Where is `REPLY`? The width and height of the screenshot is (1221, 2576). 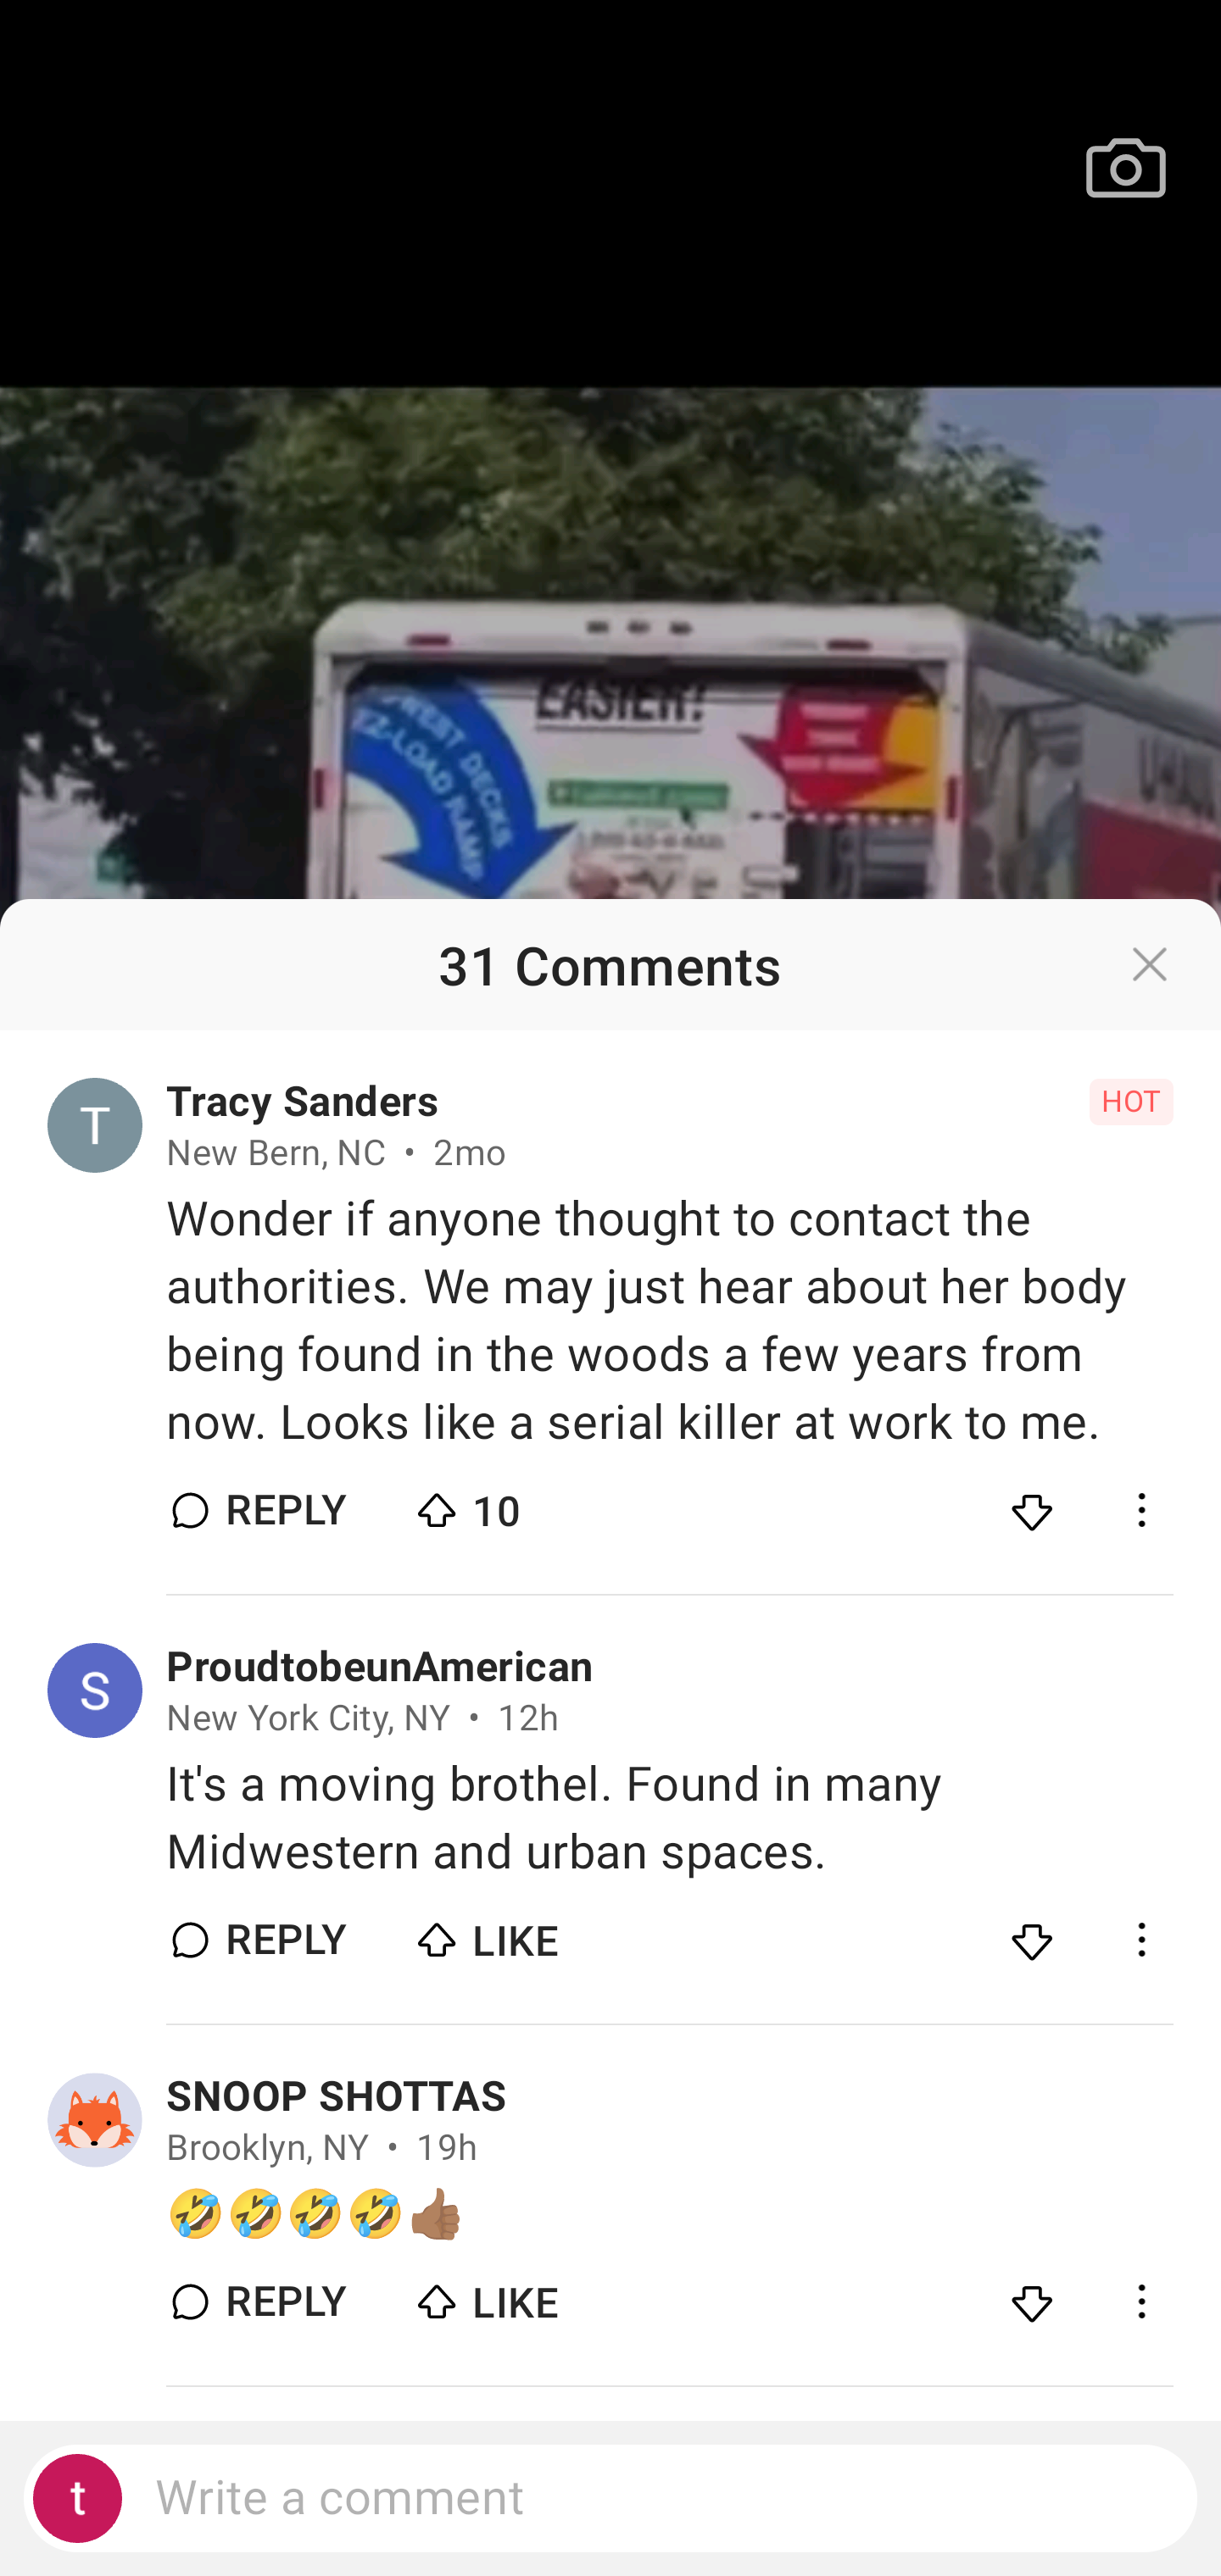
REPLY is located at coordinates (285, 1510).